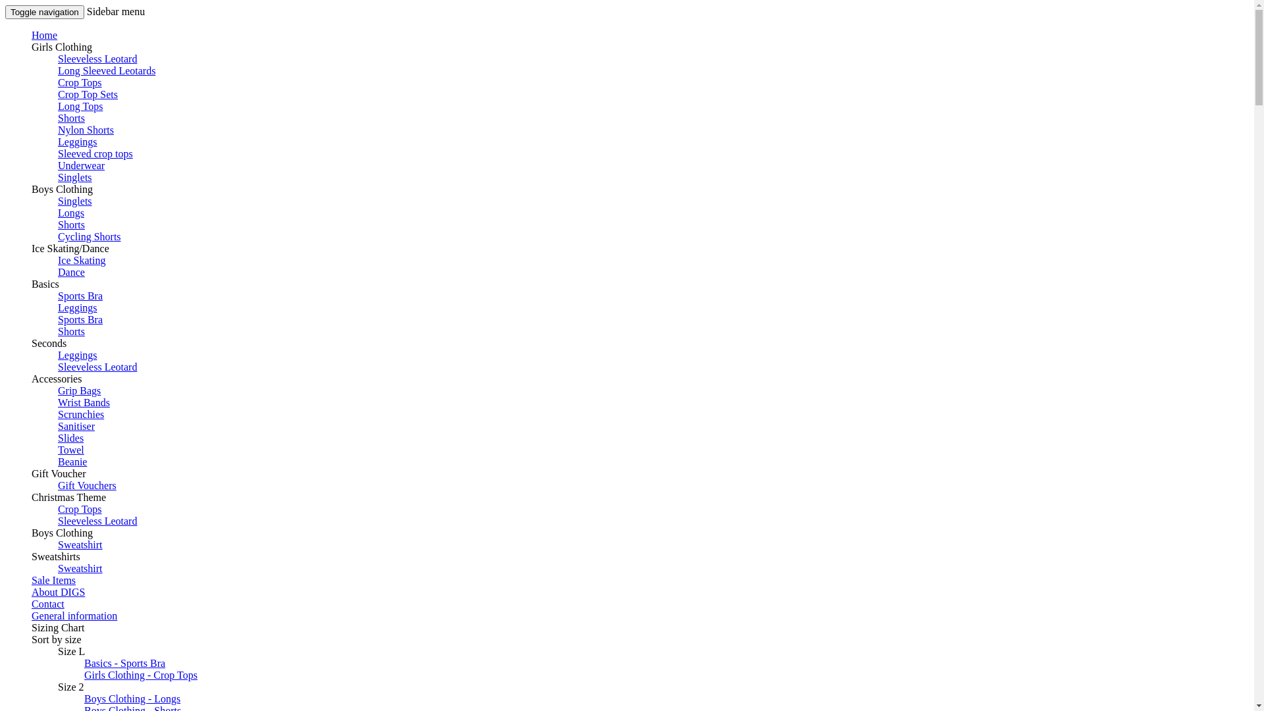 The image size is (1264, 711). What do you see at coordinates (87, 486) in the screenshot?
I see `Gift Vouchers` at bounding box center [87, 486].